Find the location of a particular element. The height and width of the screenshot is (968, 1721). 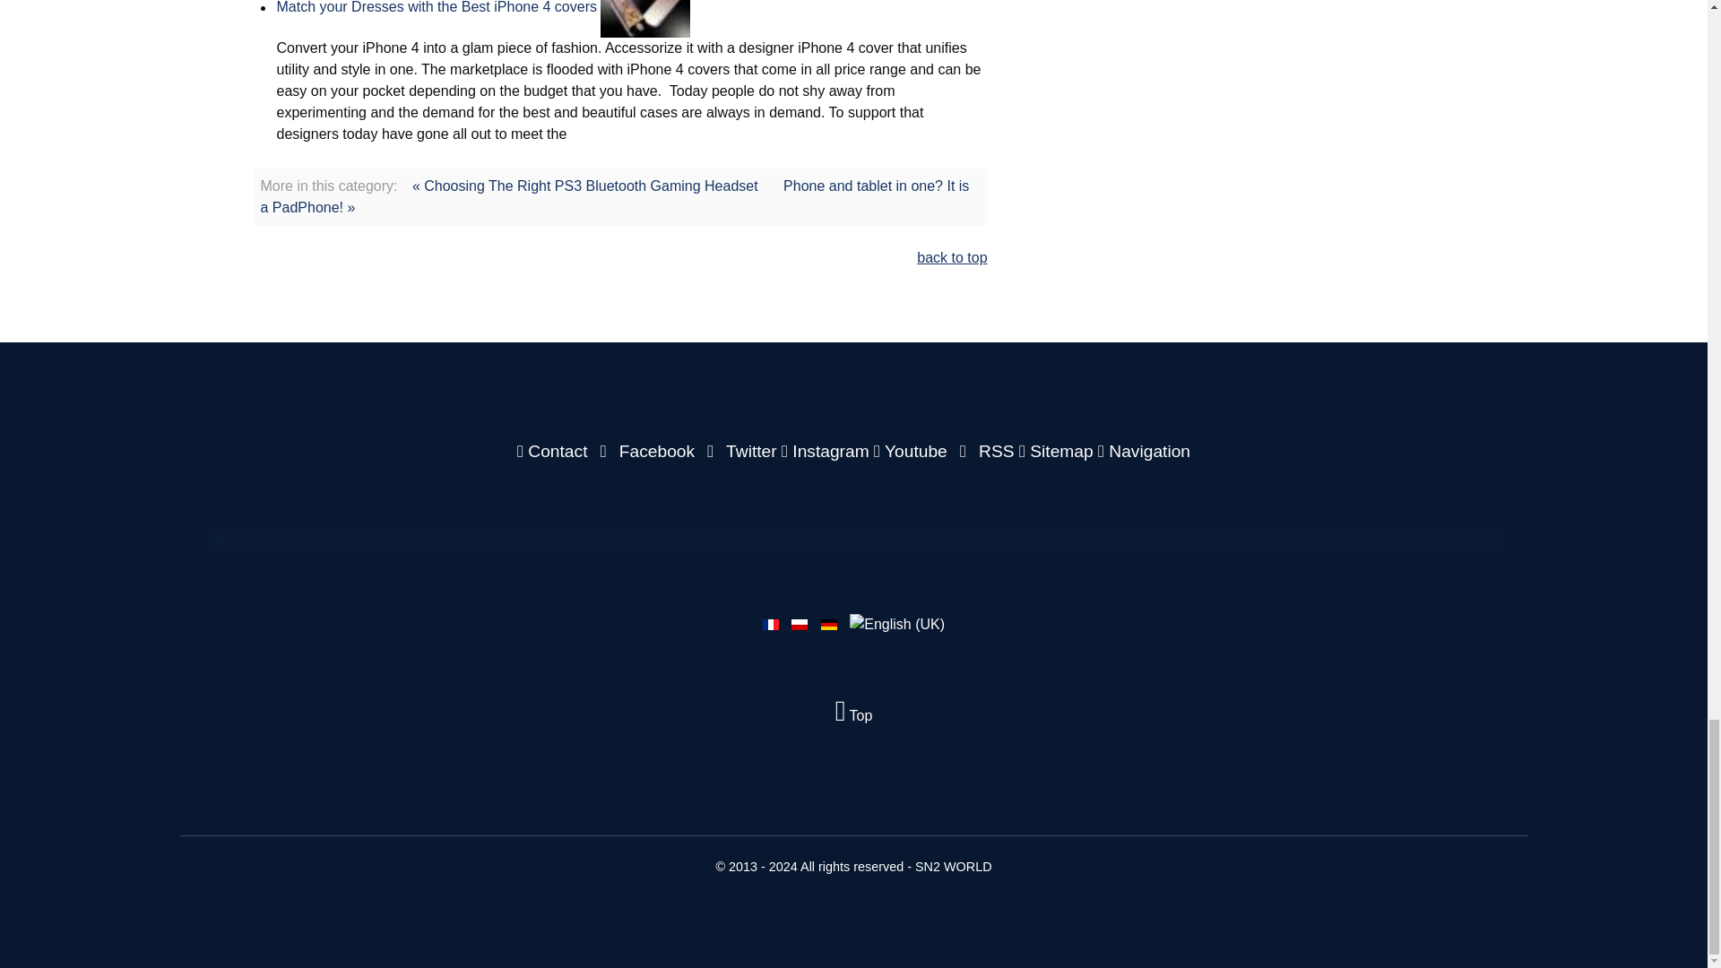

Navigation is located at coordinates (1144, 451).